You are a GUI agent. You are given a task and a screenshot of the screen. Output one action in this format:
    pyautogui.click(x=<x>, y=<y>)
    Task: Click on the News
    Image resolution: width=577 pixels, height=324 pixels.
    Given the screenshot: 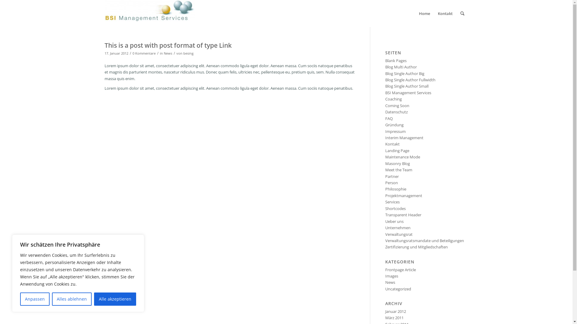 What is the action you would take?
    pyautogui.click(x=168, y=53)
    